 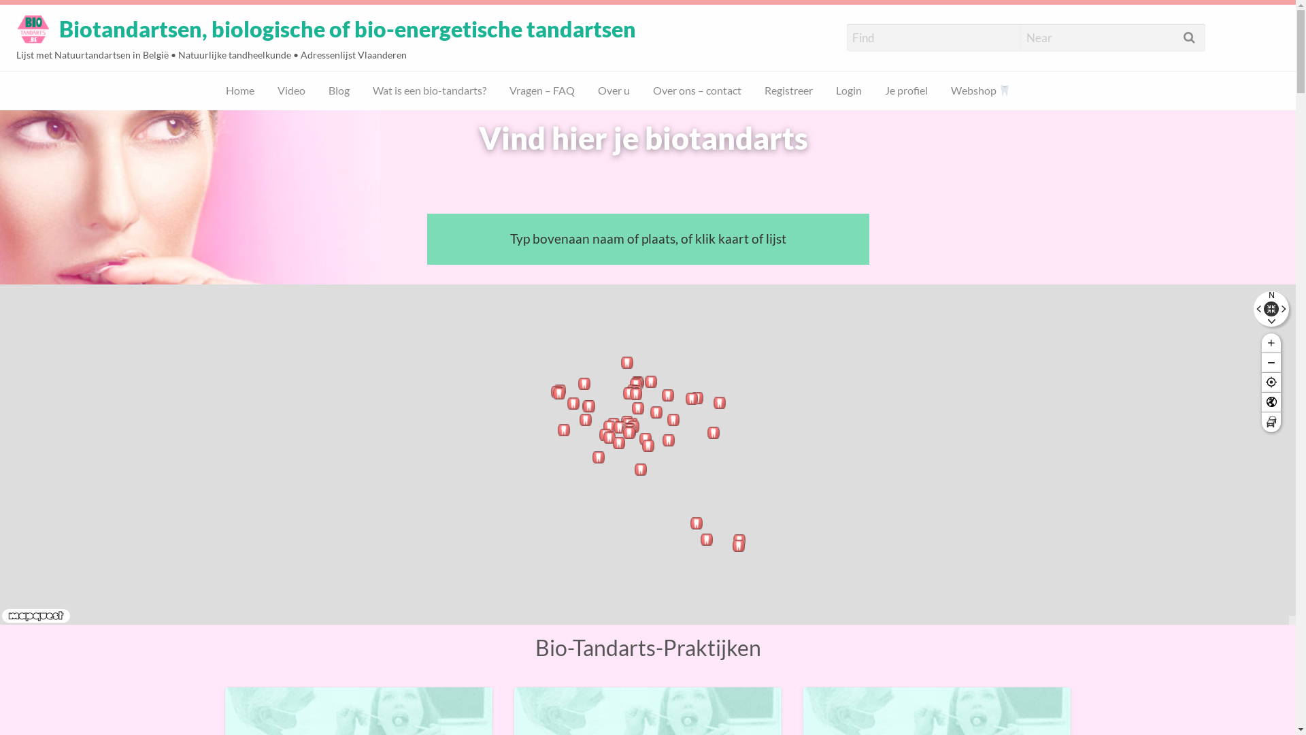 What do you see at coordinates (1271, 363) in the screenshot?
I see `Zoom Out` at bounding box center [1271, 363].